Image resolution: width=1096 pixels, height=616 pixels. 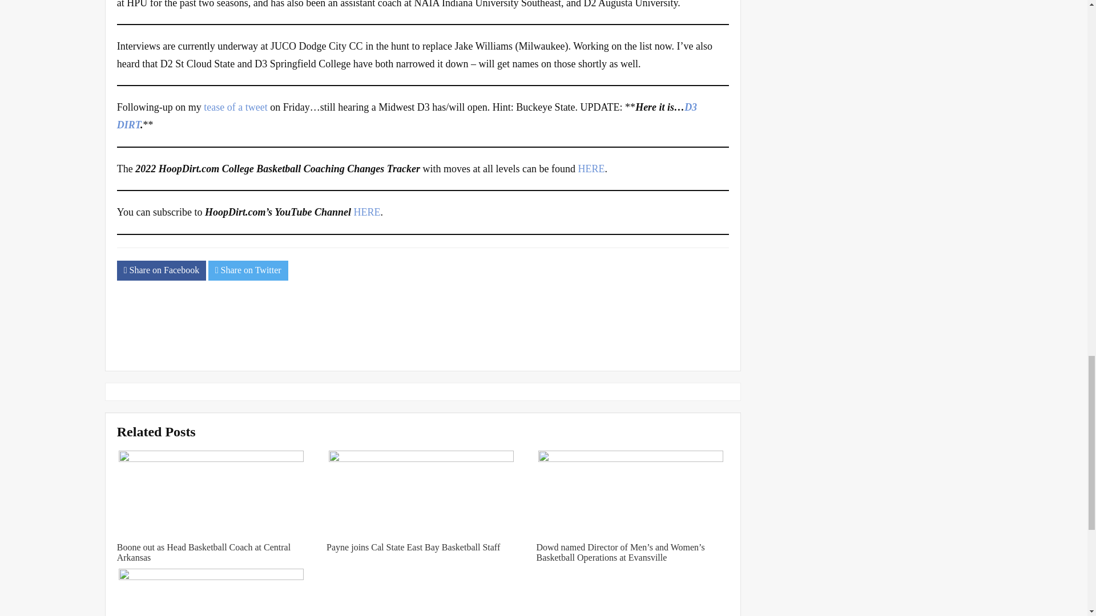 I want to click on Boone out as Head Basketball Coach at Central Arkansas, so click(x=203, y=552).